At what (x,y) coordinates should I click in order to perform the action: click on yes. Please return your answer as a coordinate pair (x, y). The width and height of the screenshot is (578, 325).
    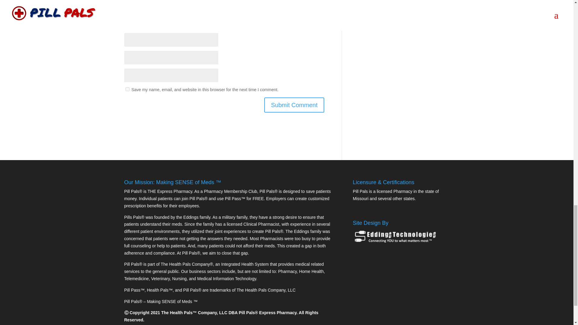
    Looking at the image, I should click on (127, 89).